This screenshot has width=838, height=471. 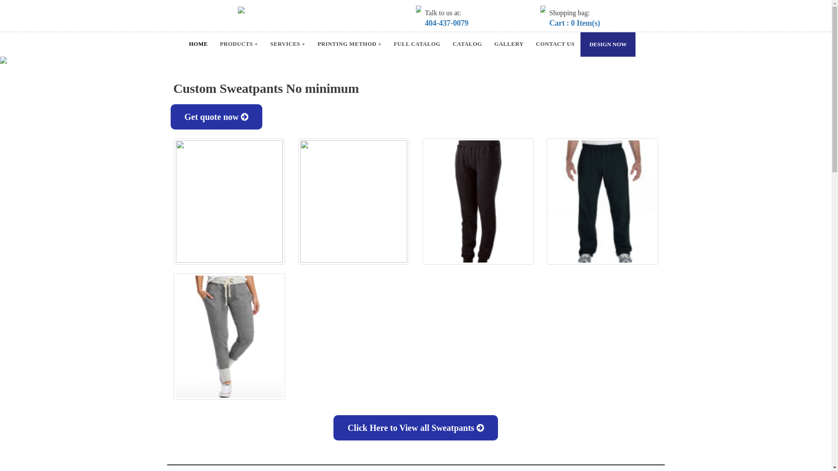 I want to click on PRINTING METHOD +, so click(x=349, y=44).